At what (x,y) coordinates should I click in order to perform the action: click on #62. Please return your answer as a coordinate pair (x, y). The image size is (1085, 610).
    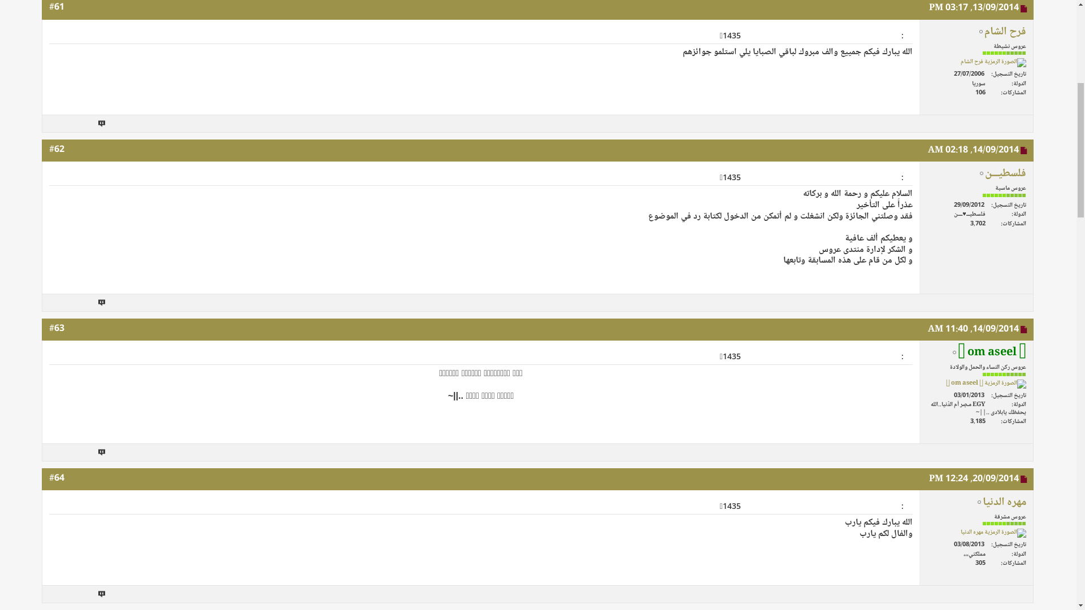
    Looking at the image, I should click on (57, 490).